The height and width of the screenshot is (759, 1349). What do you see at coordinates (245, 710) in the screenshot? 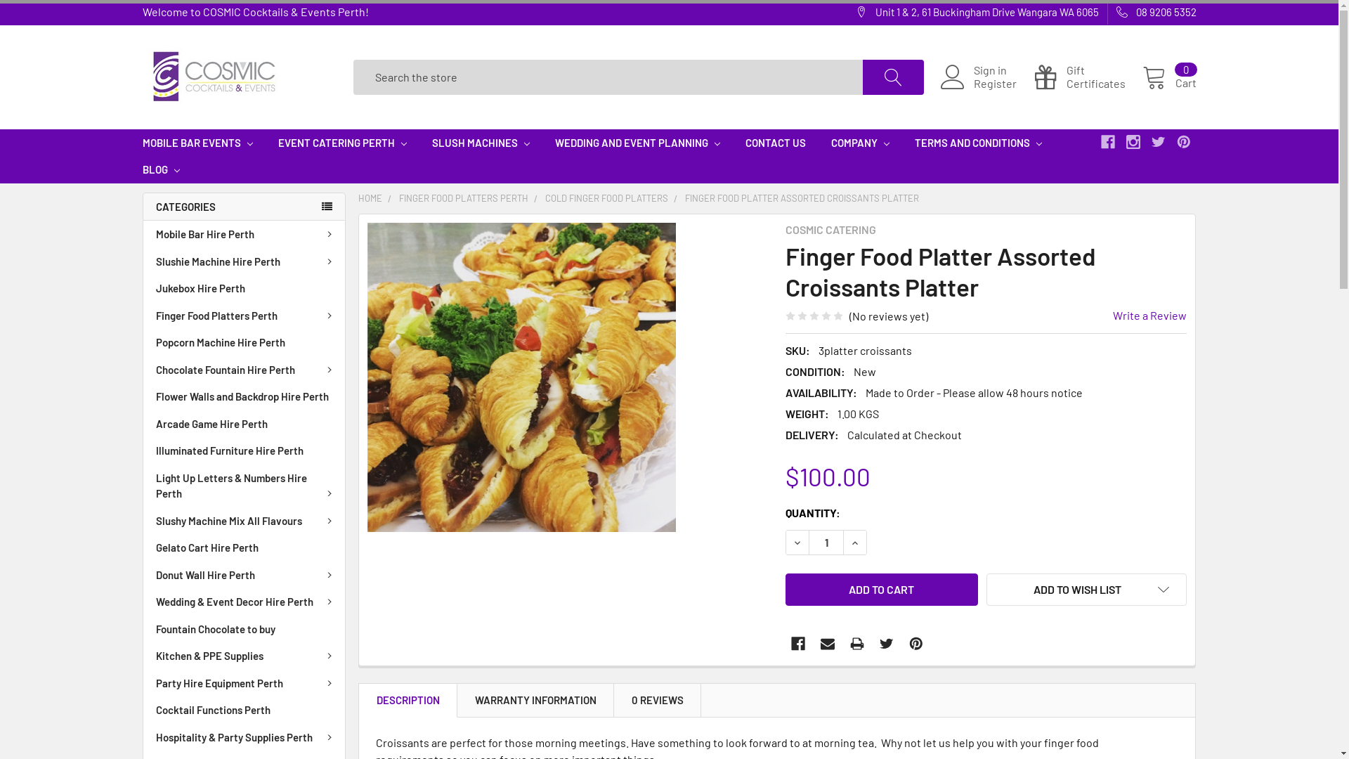
I see `Cocktail Functions Perth` at bounding box center [245, 710].